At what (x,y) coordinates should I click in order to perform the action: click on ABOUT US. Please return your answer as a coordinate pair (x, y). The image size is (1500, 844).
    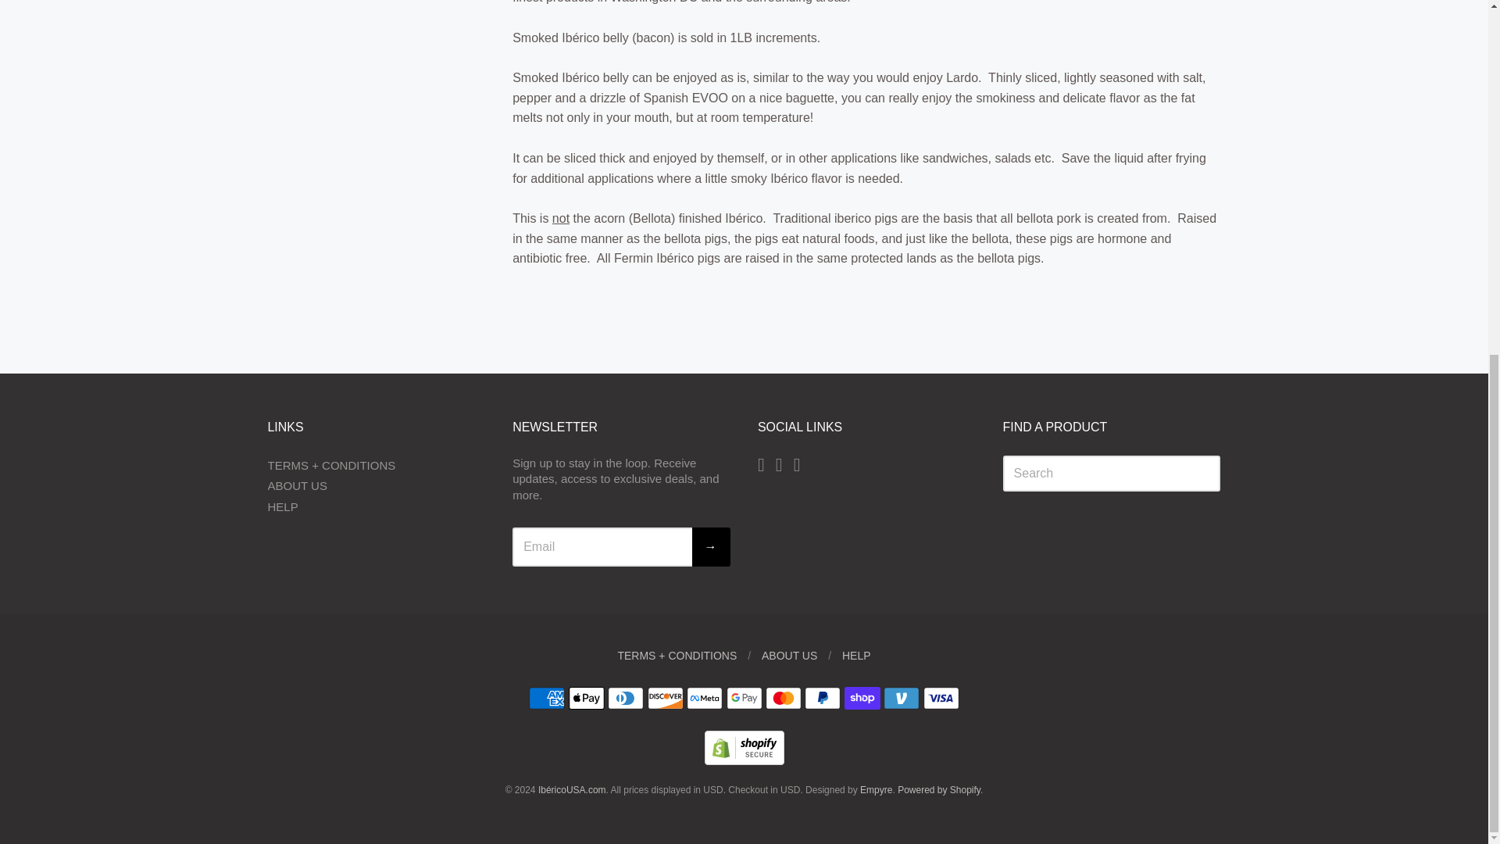
    Looking at the image, I should click on (789, 655).